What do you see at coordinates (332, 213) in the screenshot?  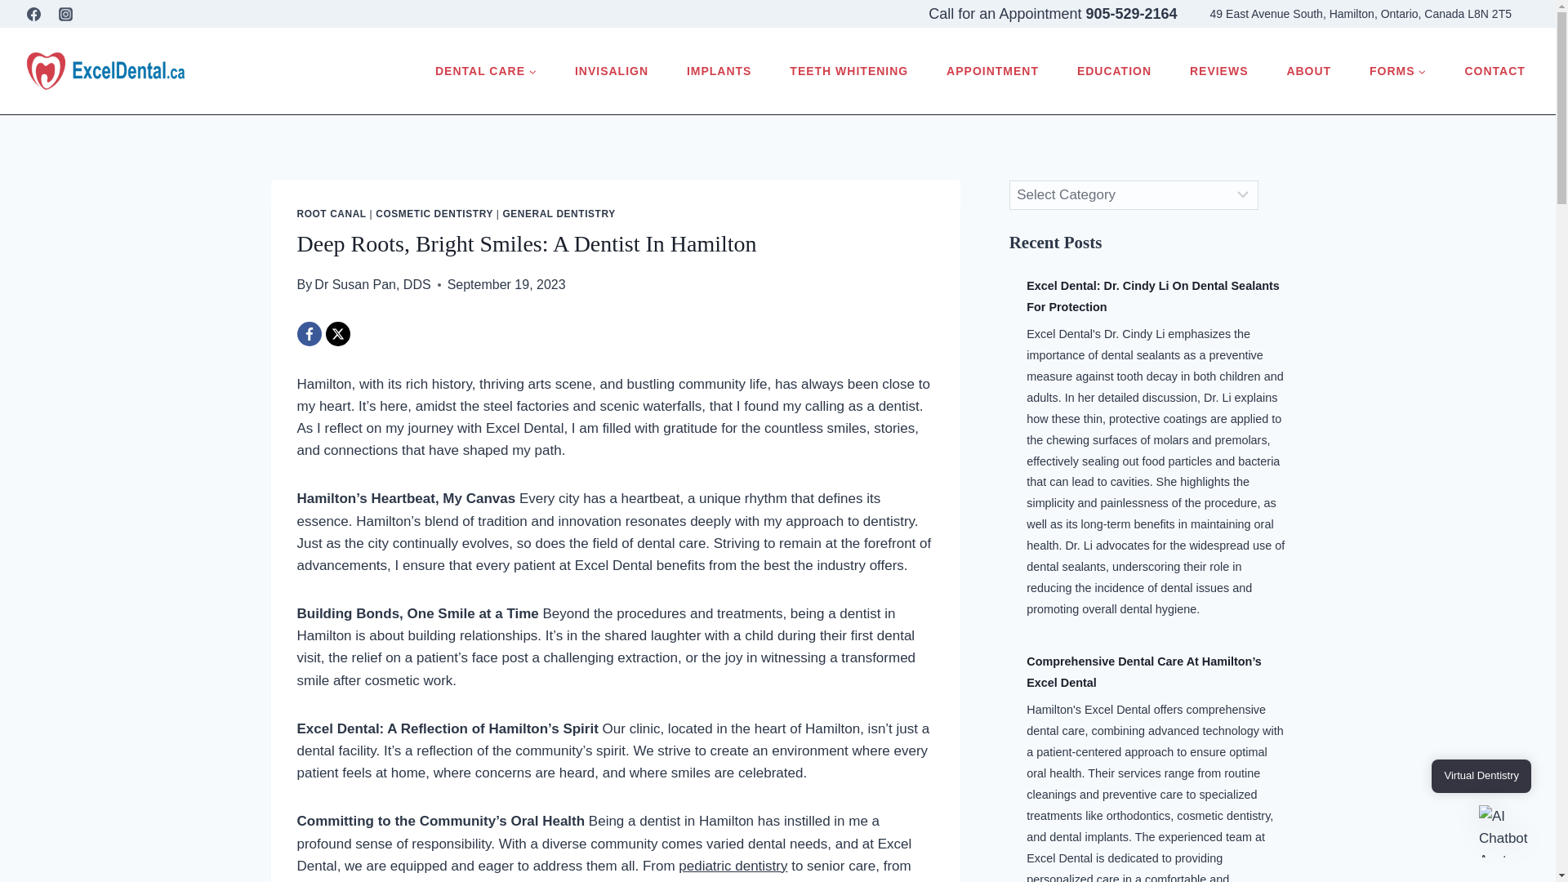 I see `ROOT CANAL` at bounding box center [332, 213].